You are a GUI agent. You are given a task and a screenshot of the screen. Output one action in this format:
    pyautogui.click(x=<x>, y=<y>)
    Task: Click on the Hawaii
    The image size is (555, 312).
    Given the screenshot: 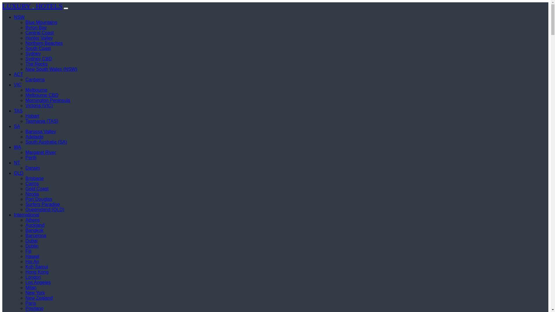 What is the action you would take?
    pyautogui.click(x=32, y=257)
    